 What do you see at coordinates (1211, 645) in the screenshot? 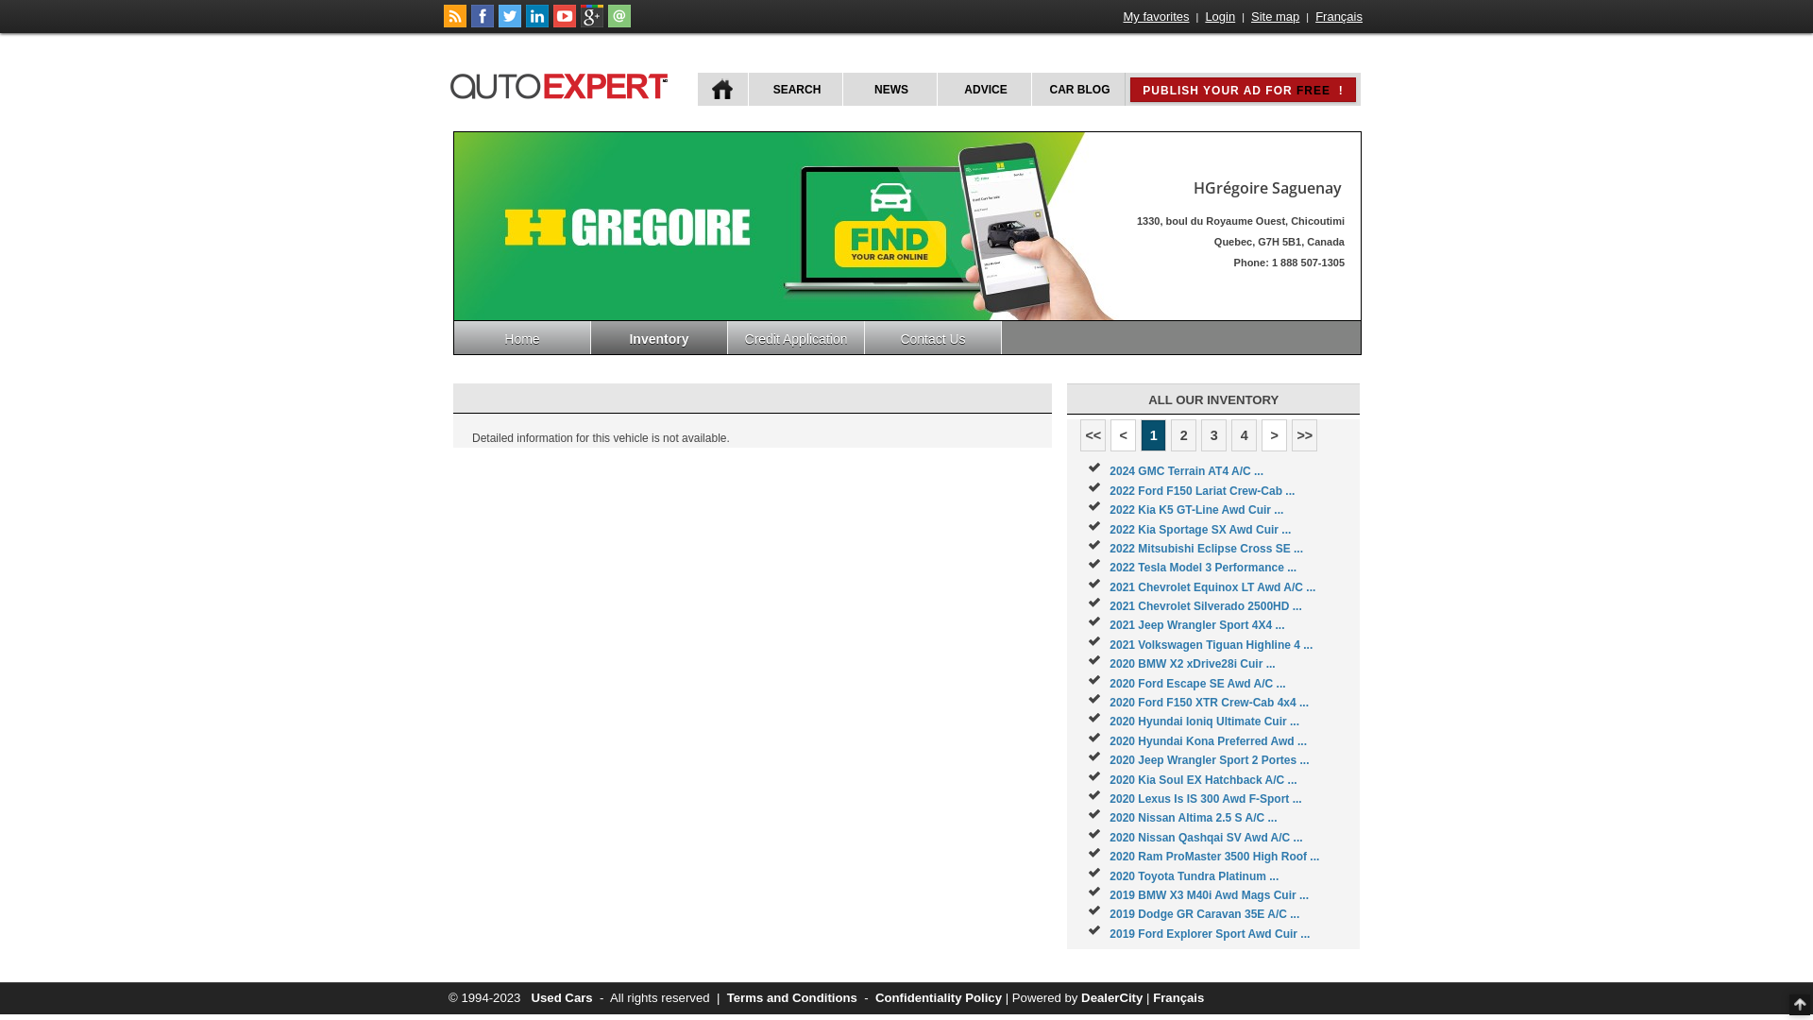
I see `2021 Volkswagen Tiguan Highline 4 ...` at bounding box center [1211, 645].